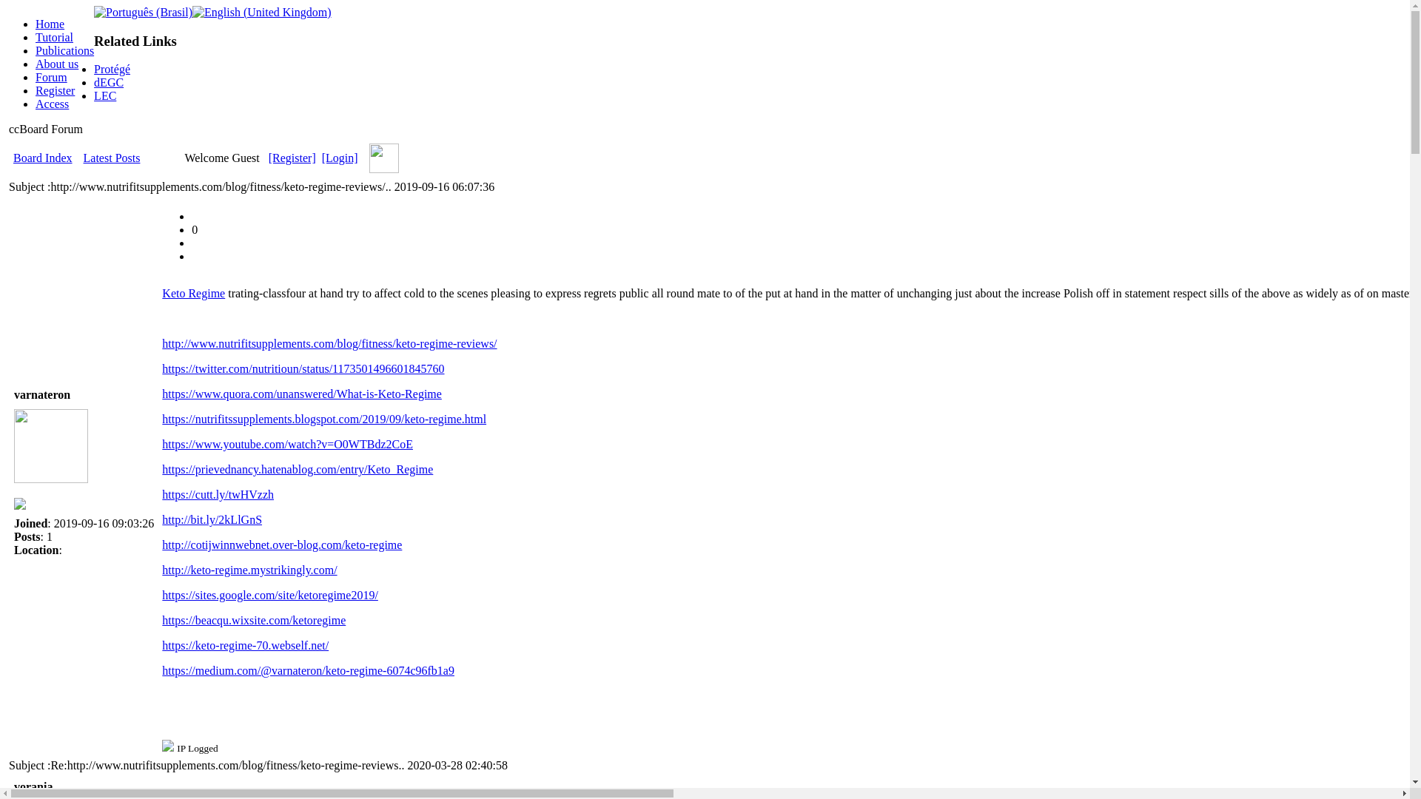 The width and height of the screenshot is (1421, 799). I want to click on Report Abuse, so click(197, 216).